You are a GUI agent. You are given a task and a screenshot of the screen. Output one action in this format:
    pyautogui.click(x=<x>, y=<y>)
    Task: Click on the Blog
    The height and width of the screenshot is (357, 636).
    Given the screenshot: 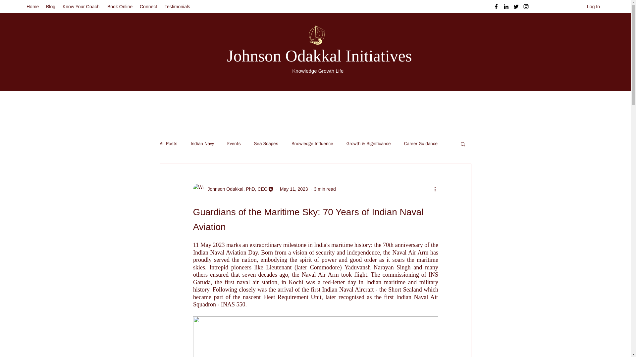 What is the action you would take?
    pyautogui.click(x=51, y=7)
    